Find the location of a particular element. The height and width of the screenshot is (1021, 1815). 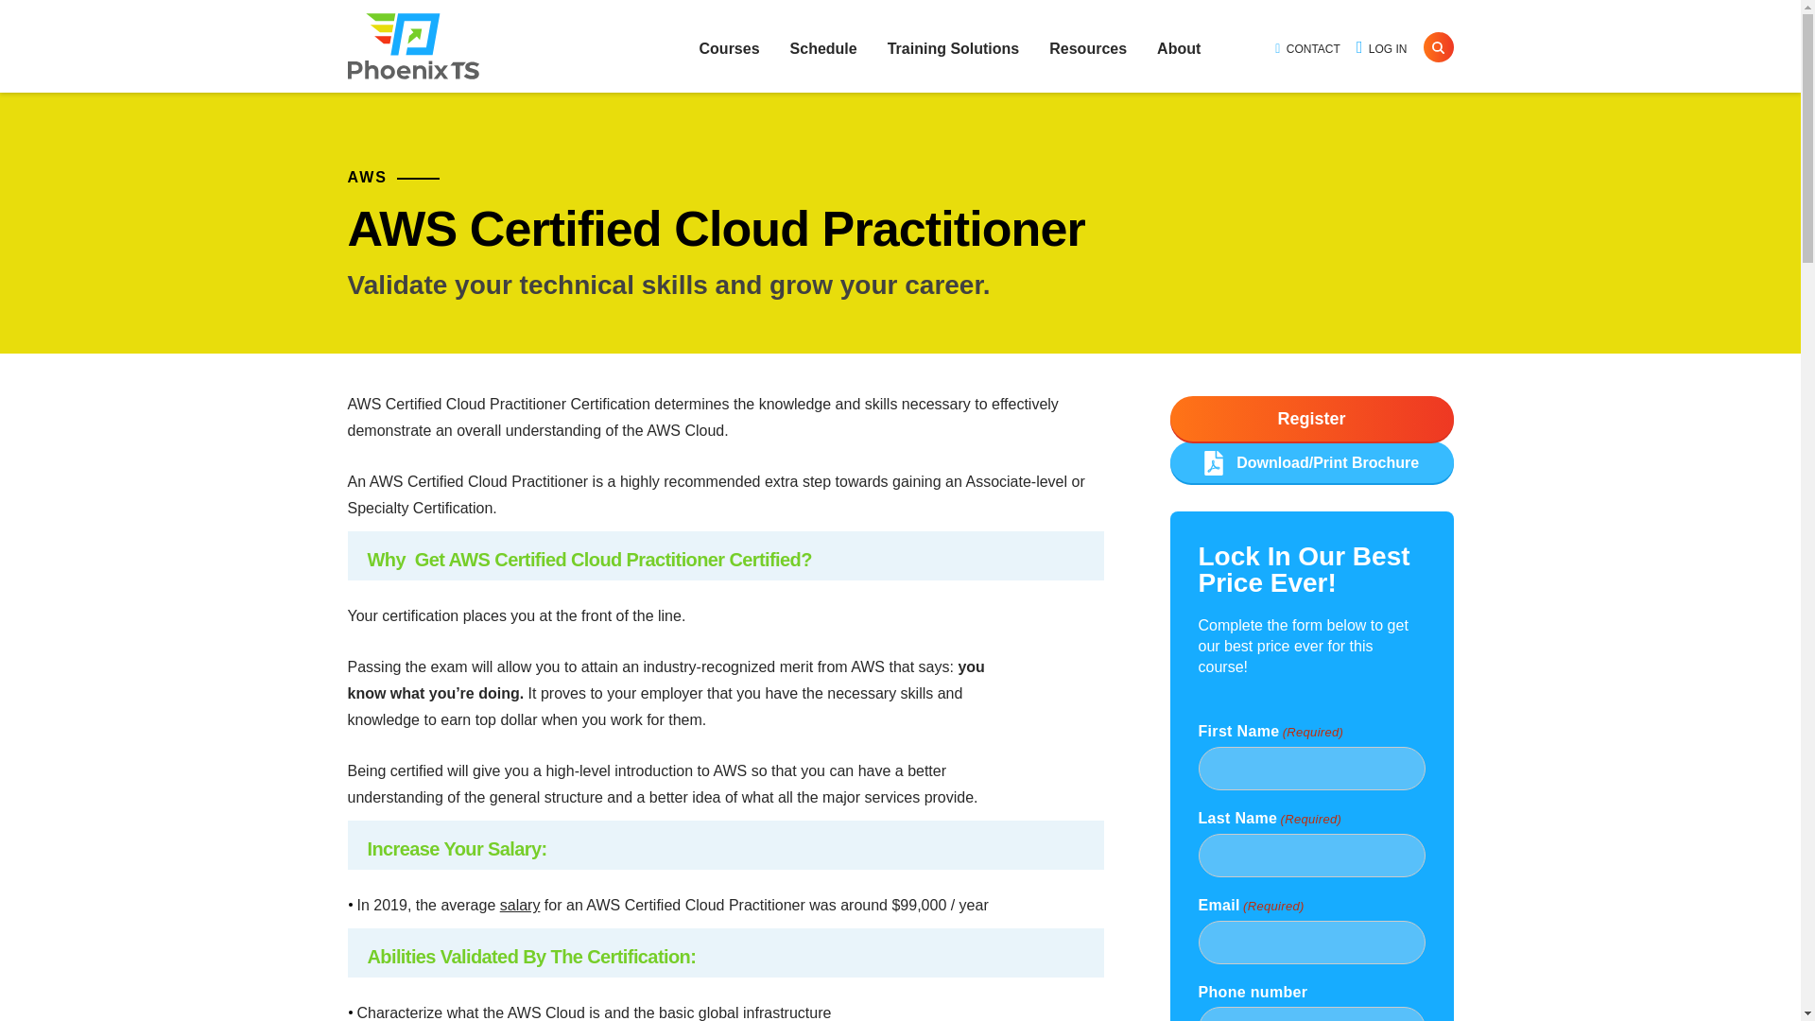

Phoenix TS is located at coordinates (413, 46).